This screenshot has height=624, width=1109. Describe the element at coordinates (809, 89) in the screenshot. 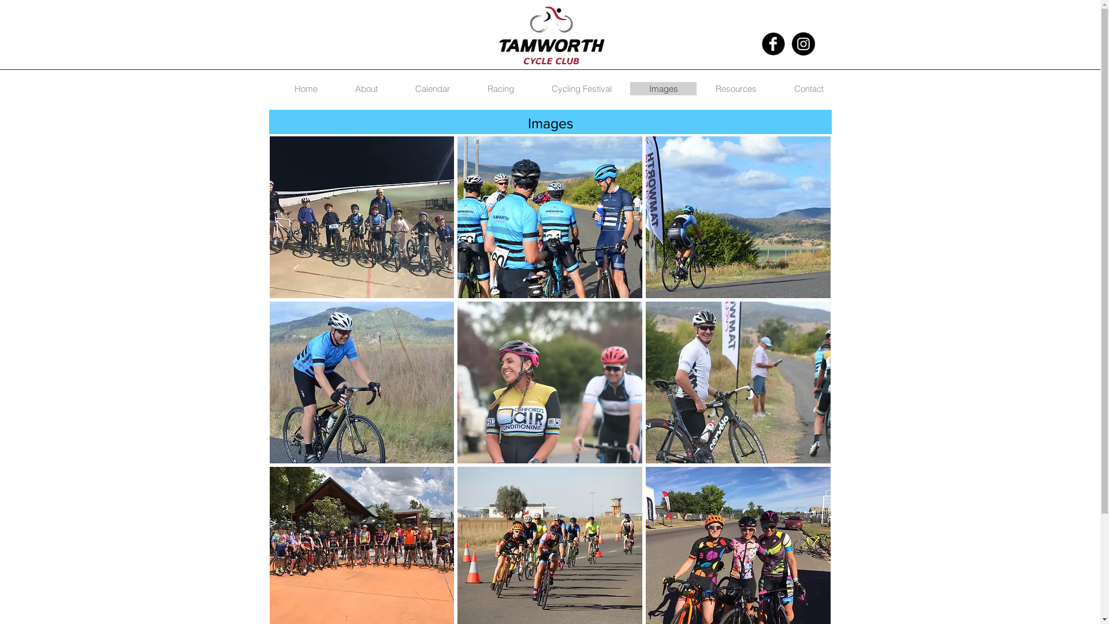

I see `Contact` at that location.